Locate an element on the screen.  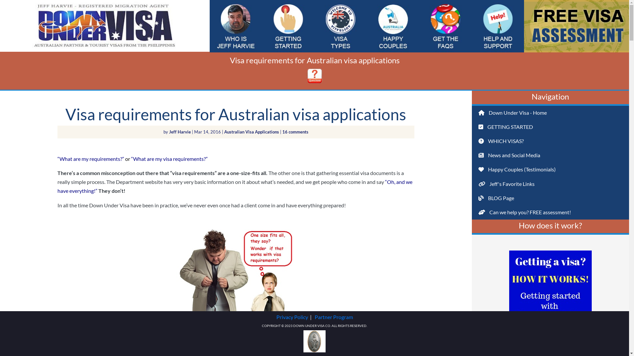
Help & Support is located at coordinates (498, 2).